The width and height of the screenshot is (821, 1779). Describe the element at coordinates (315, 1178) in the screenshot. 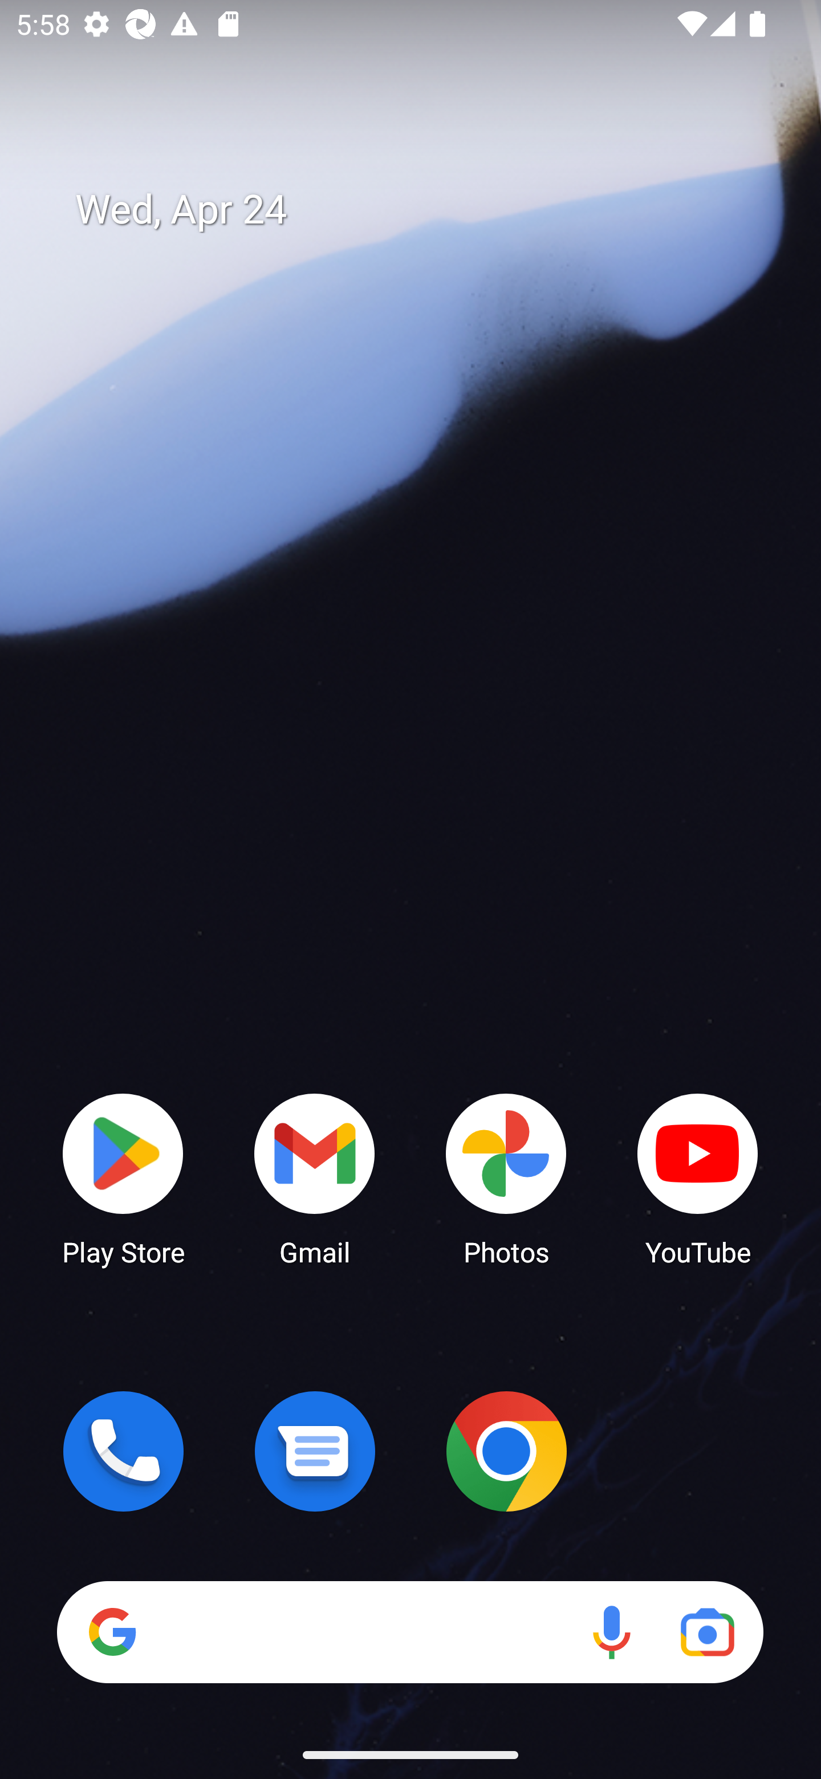

I see `Gmail` at that location.